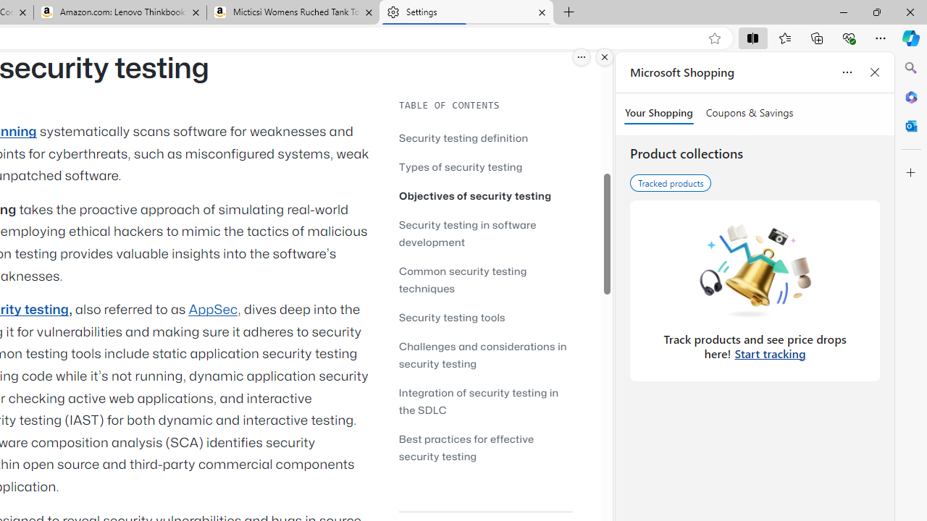 This screenshot has width=927, height=521. Describe the element at coordinates (466, 447) in the screenshot. I see `Best practices for effective security testing` at that location.